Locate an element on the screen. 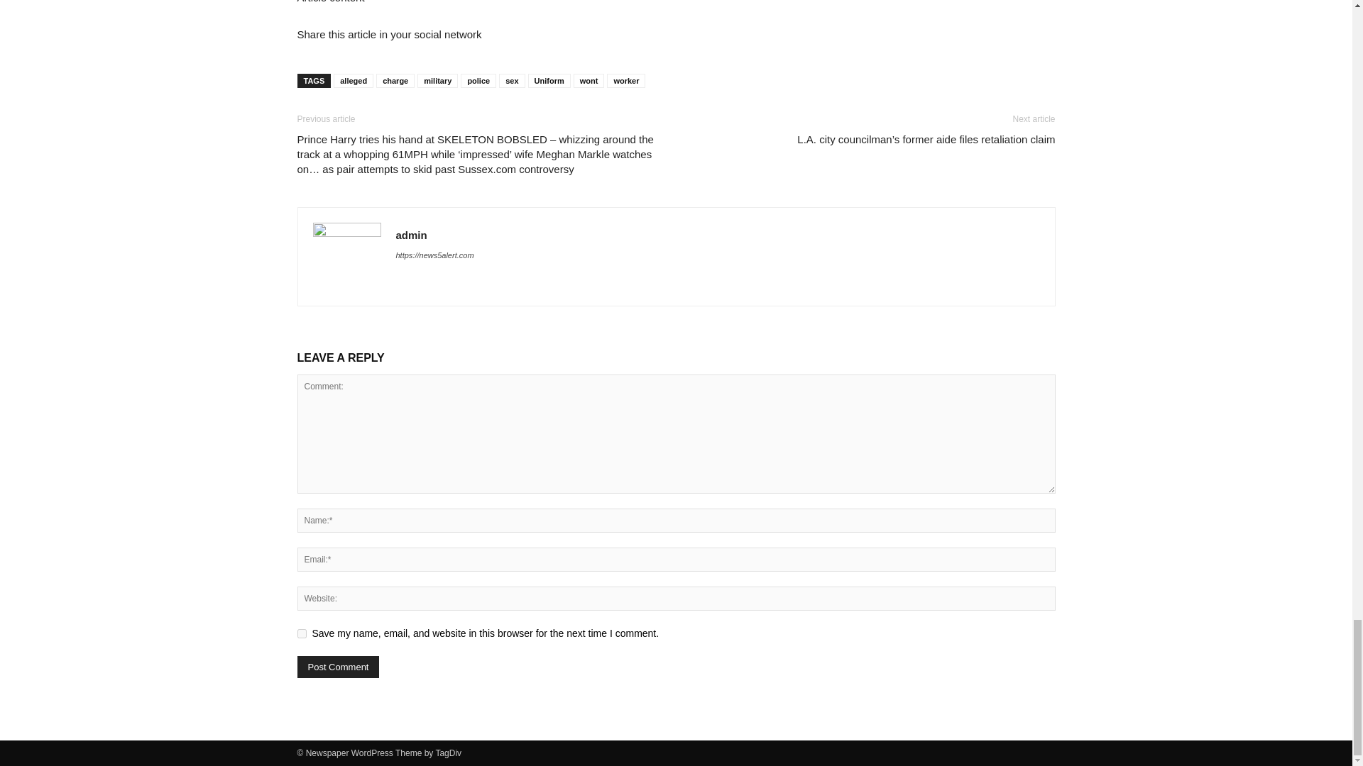 This screenshot has width=1363, height=766. alleged is located at coordinates (354, 81).